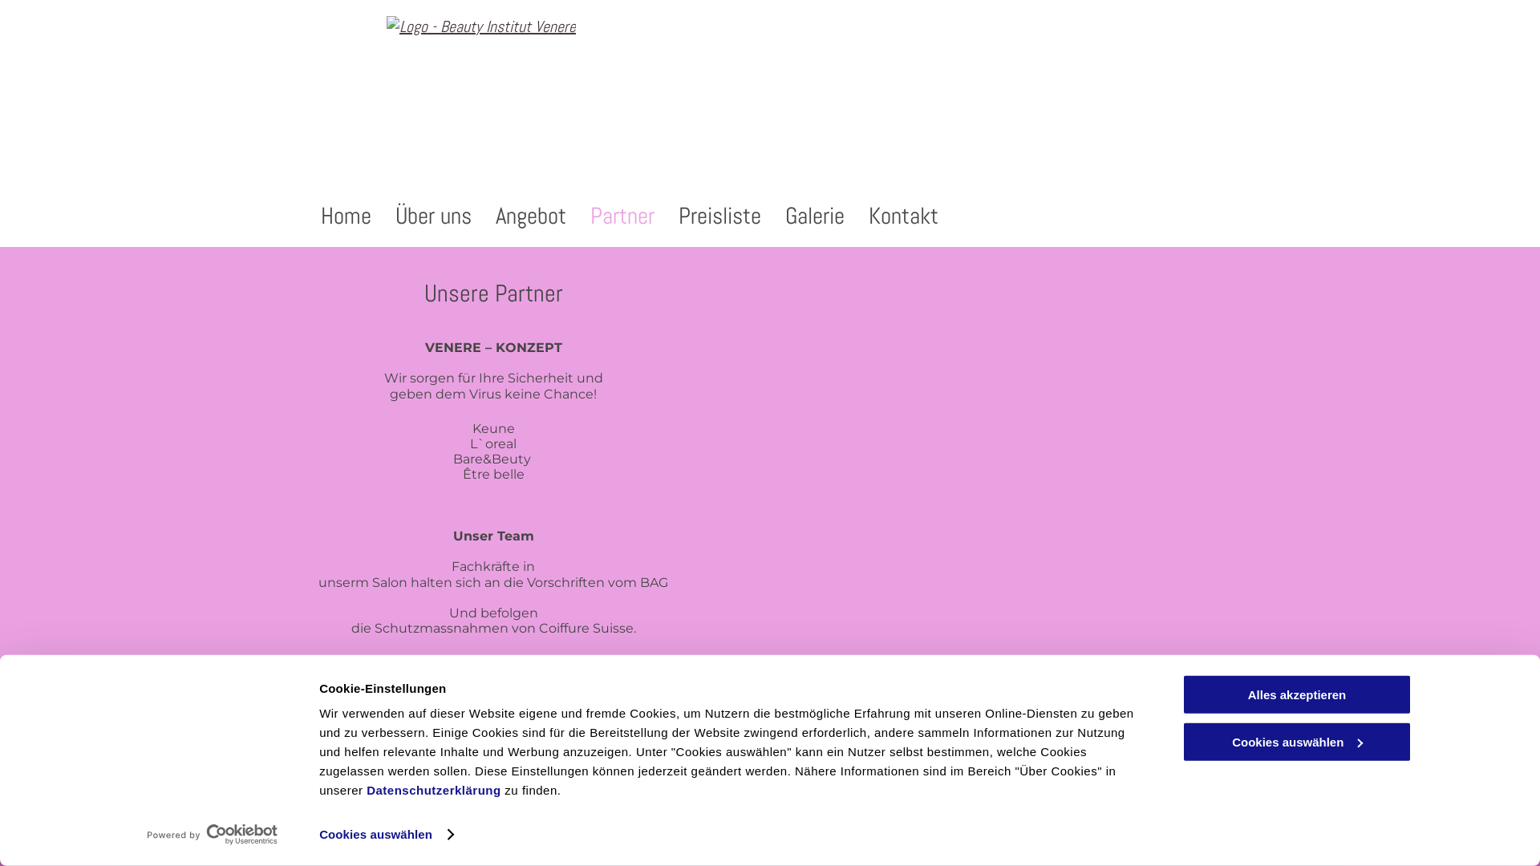 Image resolution: width=1540 pixels, height=866 pixels. What do you see at coordinates (346, 216) in the screenshot?
I see `Home` at bounding box center [346, 216].